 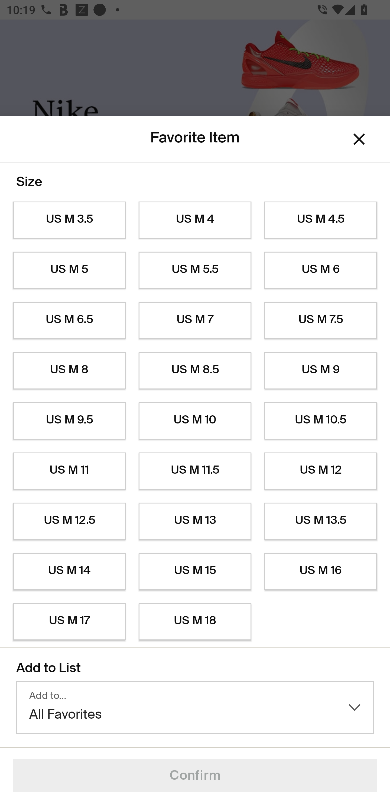 What do you see at coordinates (321, 572) in the screenshot?
I see `US M 16` at bounding box center [321, 572].